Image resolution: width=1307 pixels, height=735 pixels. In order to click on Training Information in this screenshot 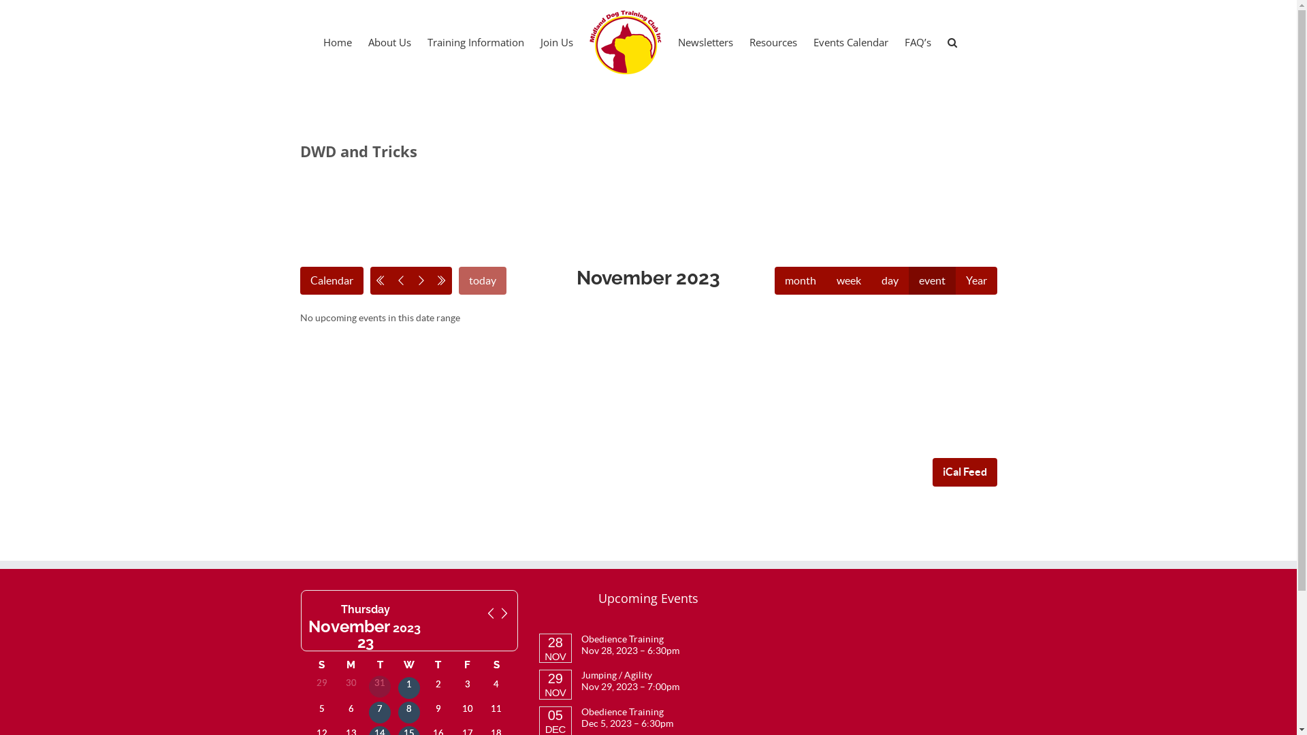, I will do `click(476, 41)`.